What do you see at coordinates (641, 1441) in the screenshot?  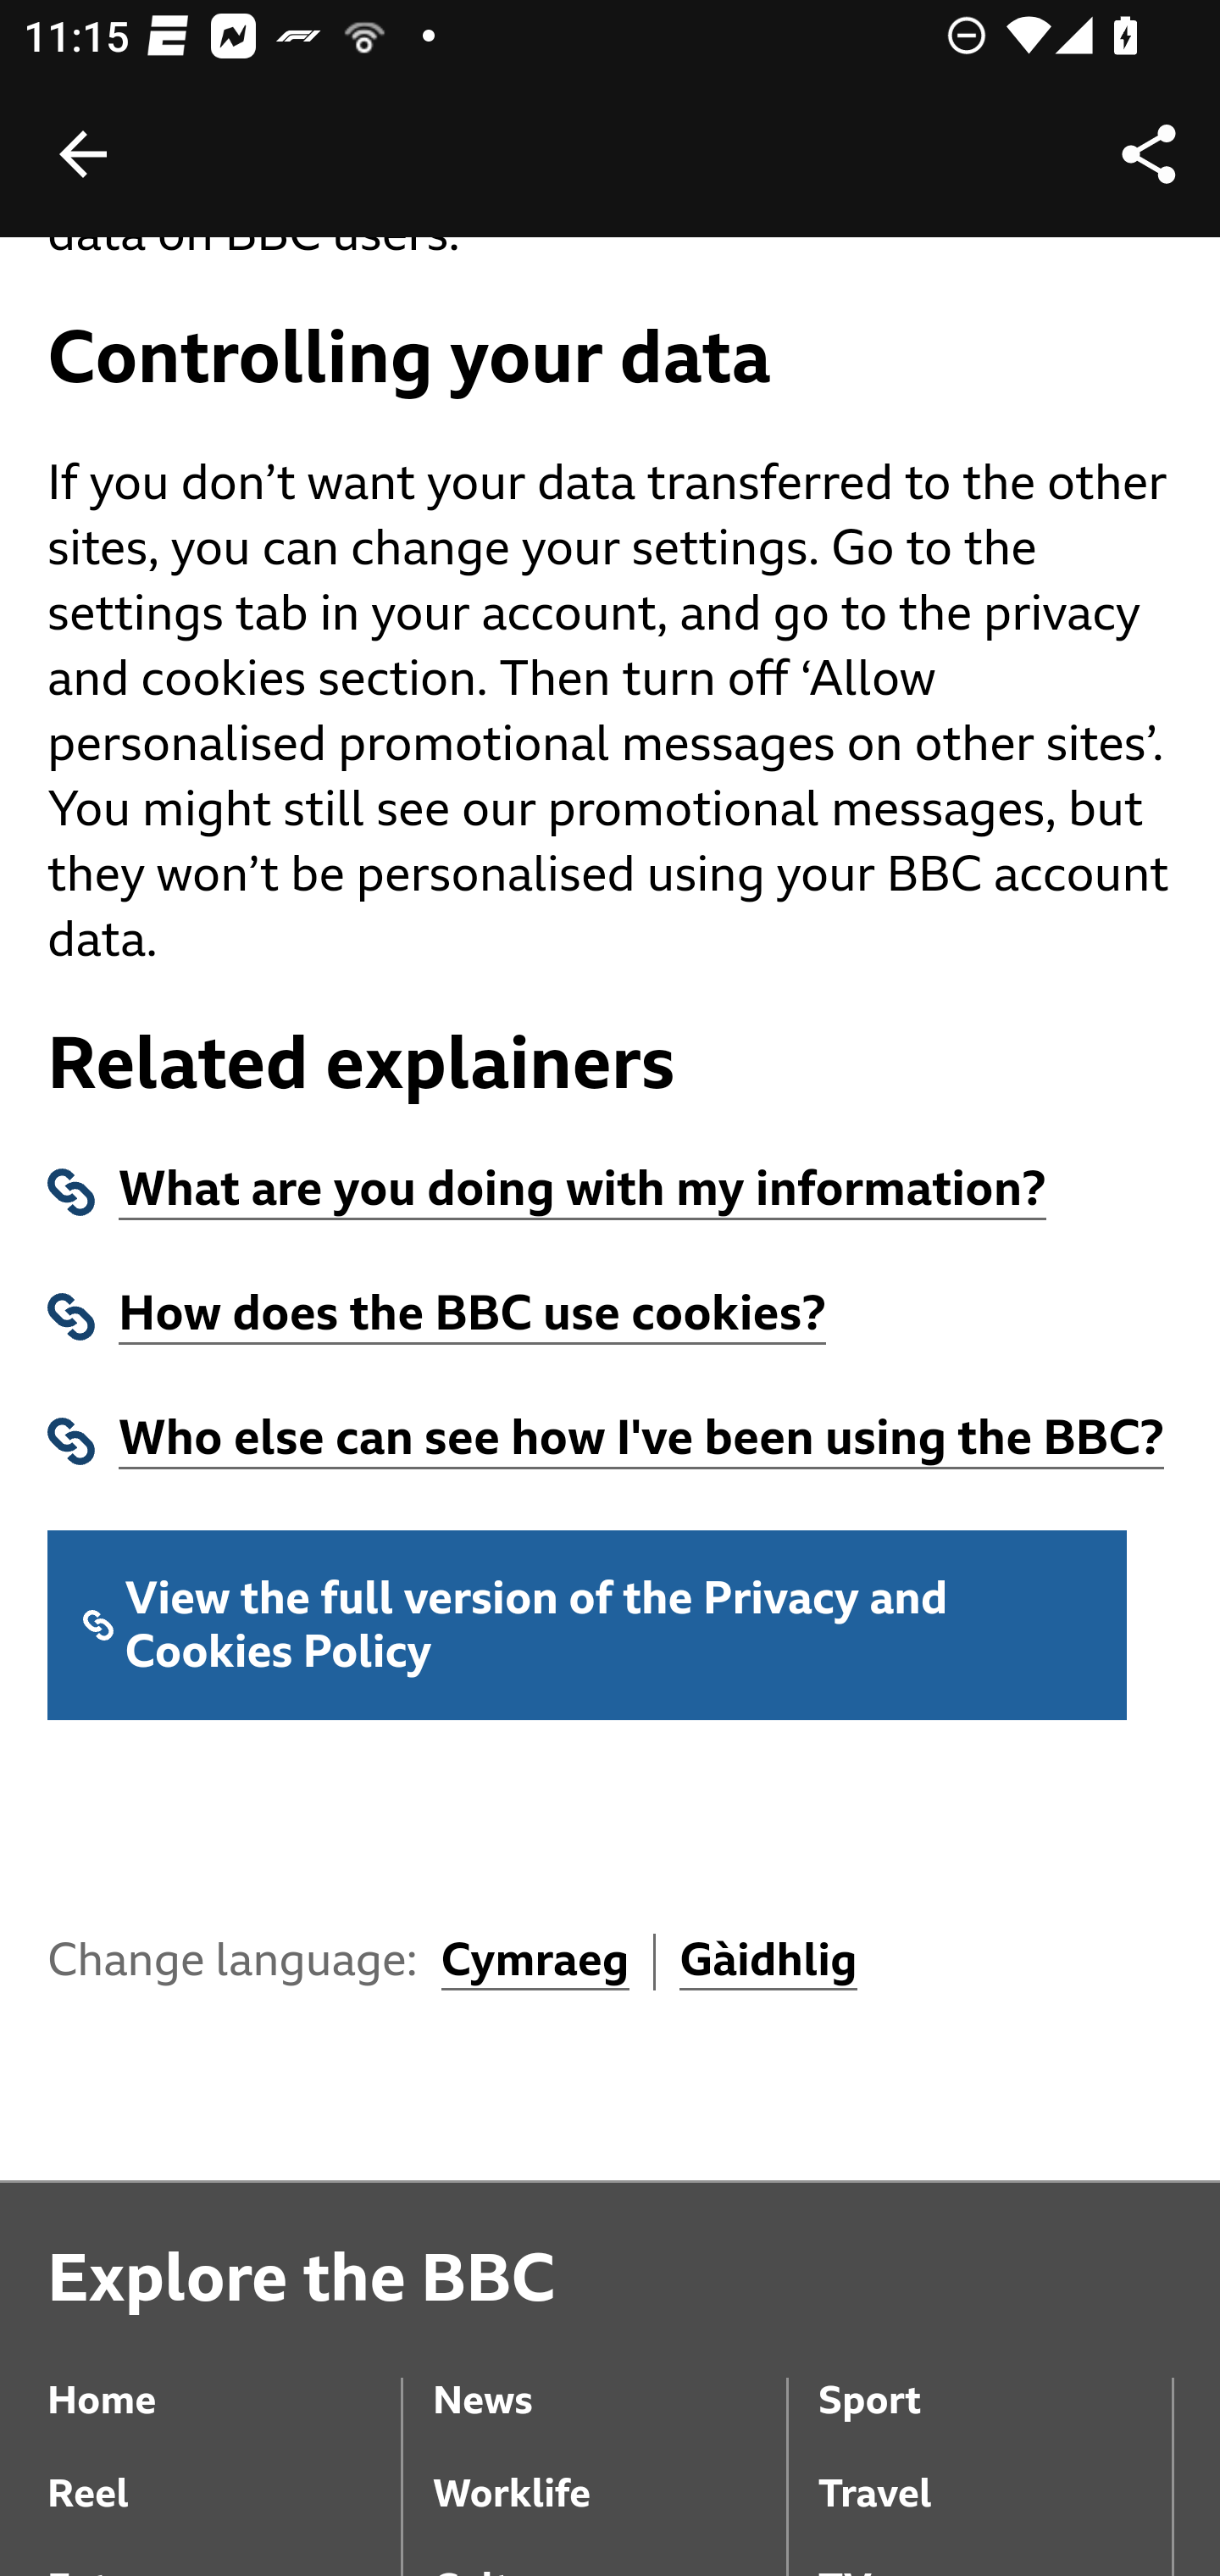 I see `Who else can see how I've been using the BBC?` at bounding box center [641, 1441].